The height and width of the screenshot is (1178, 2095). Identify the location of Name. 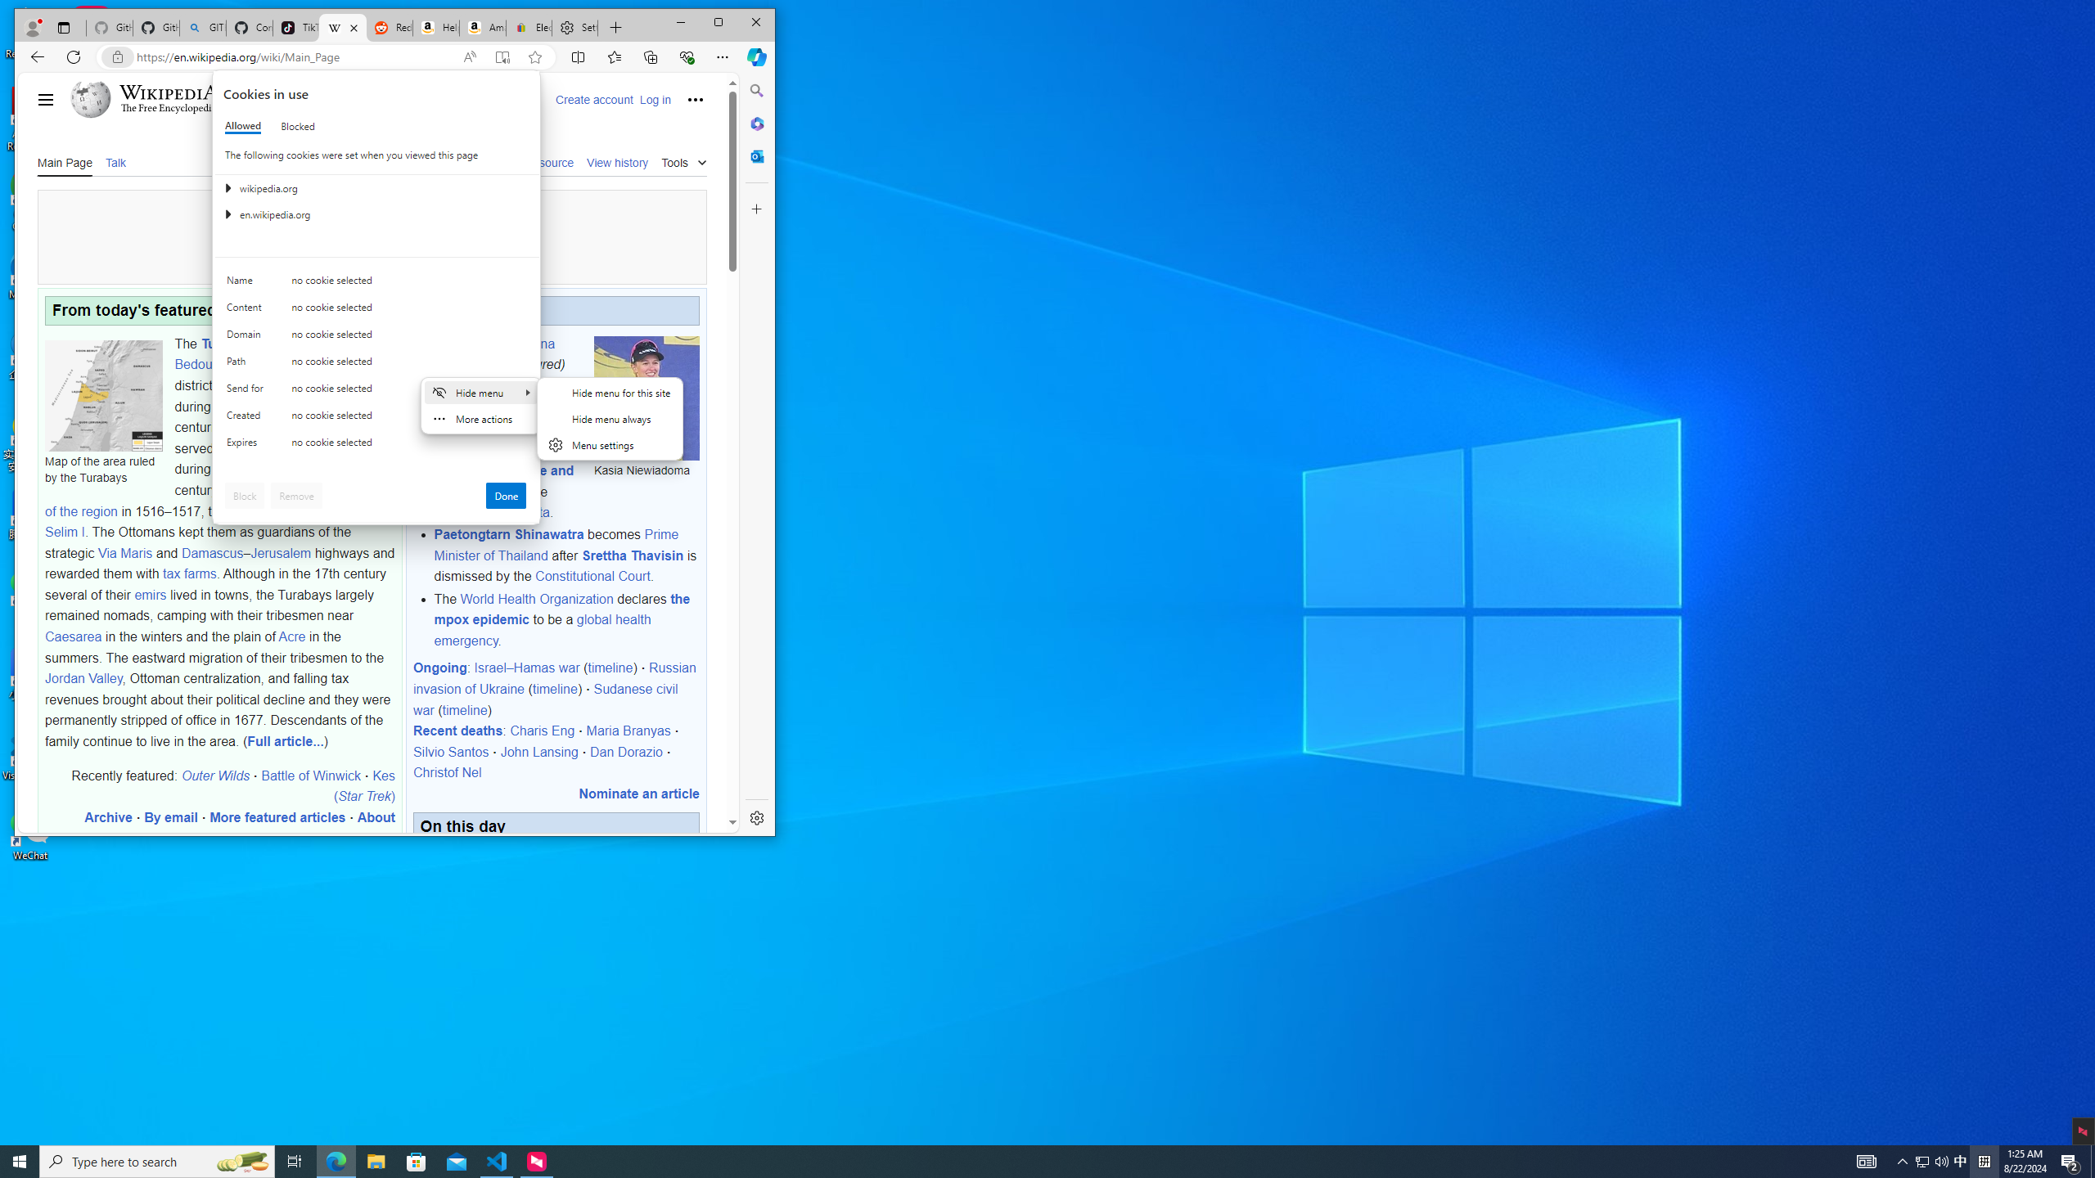
(248, 284).